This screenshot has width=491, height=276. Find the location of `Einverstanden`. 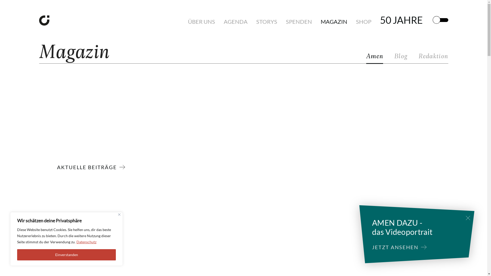

Einverstanden is located at coordinates (66, 255).